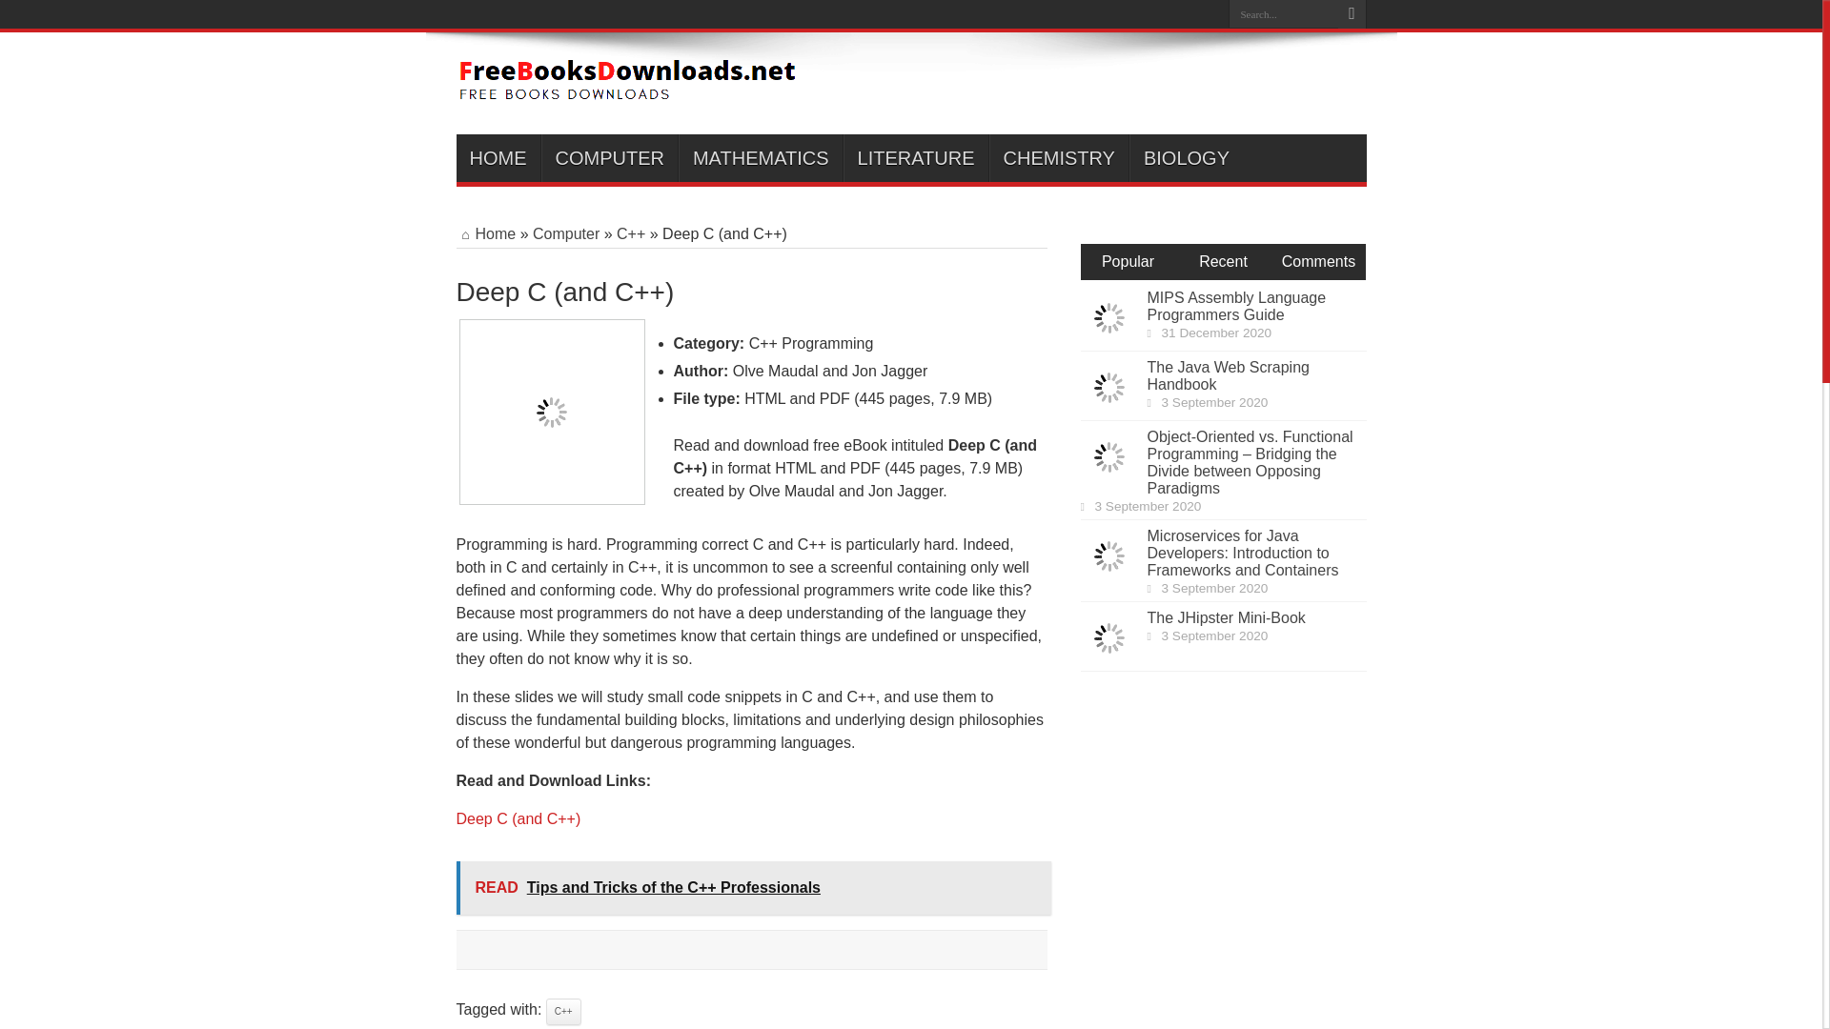 Image resolution: width=1830 pixels, height=1029 pixels. Describe the element at coordinates (1186, 158) in the screenshot. I see `BIOLOGY` at that location.